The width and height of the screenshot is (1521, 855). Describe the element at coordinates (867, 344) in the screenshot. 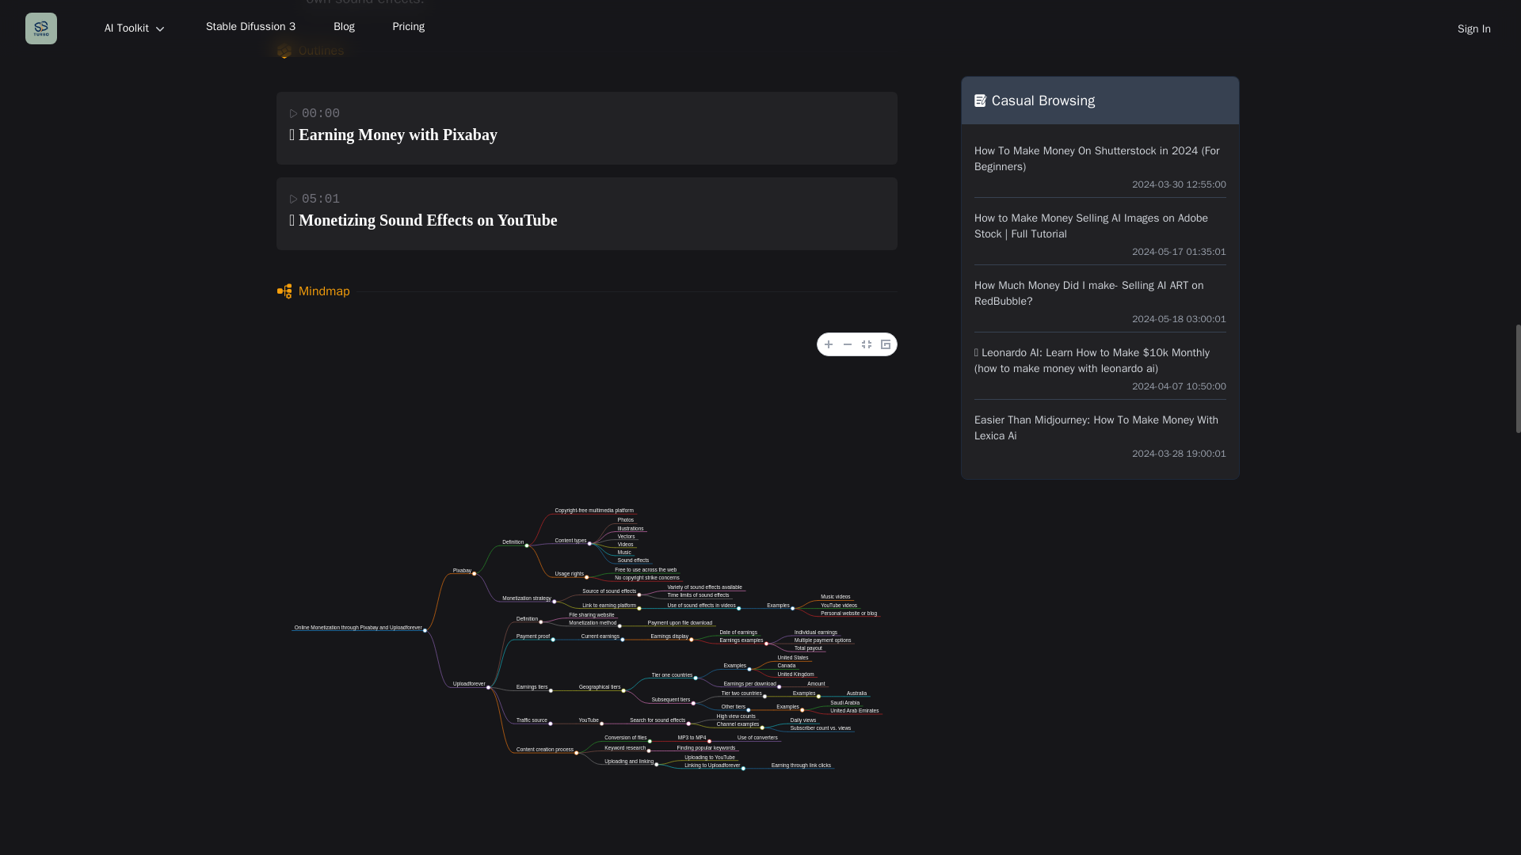

I see `Fit window size` at that location.